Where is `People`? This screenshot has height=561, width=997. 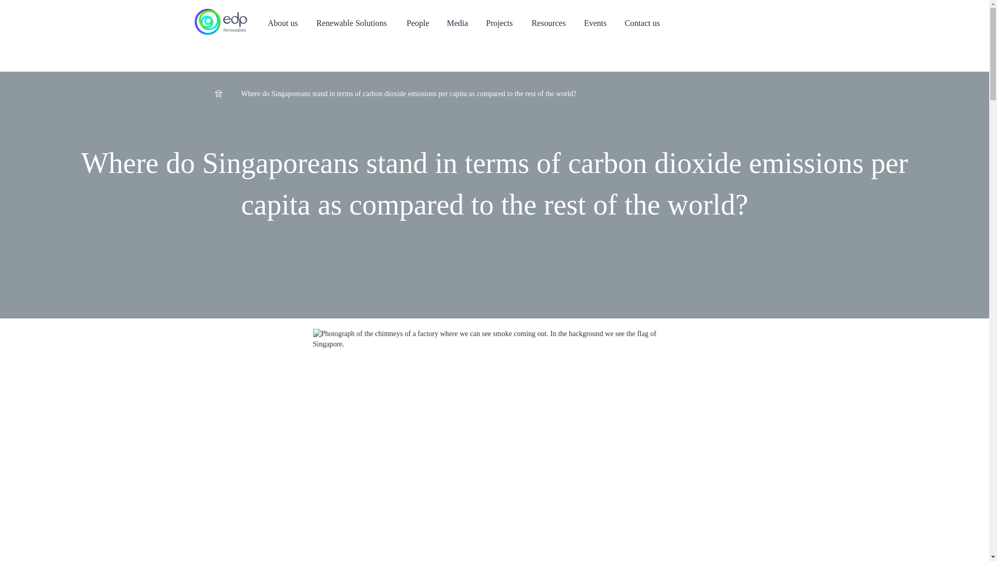
People is located at coordinates (418, 23).